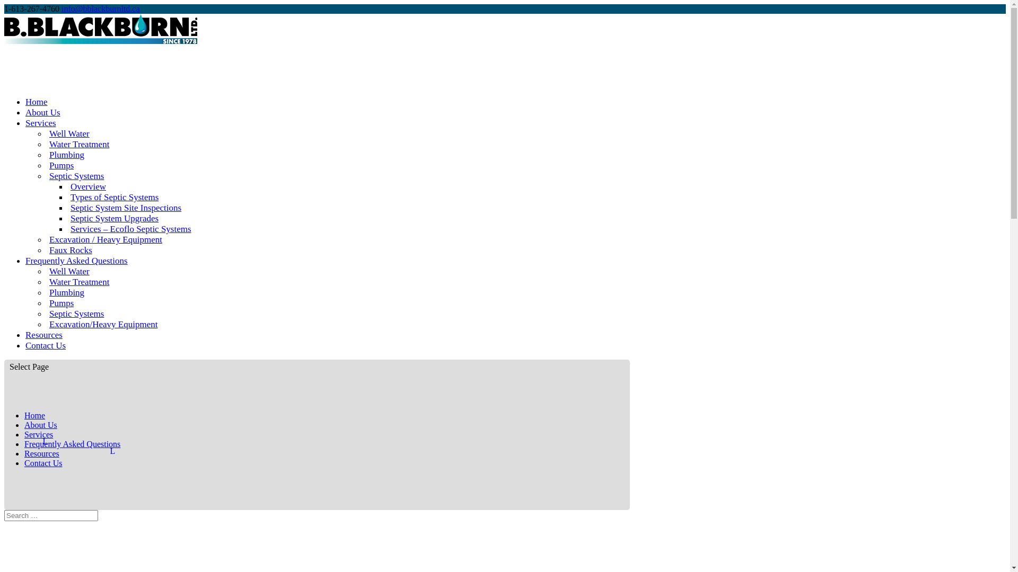  What do you see at coordinates (35, 415) in the screenshot?
I see `Home` at bounding box center [35, 415].